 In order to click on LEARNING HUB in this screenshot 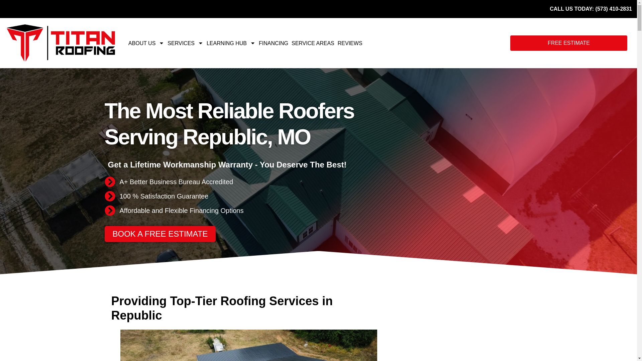, I will do `click(231, 43)`.